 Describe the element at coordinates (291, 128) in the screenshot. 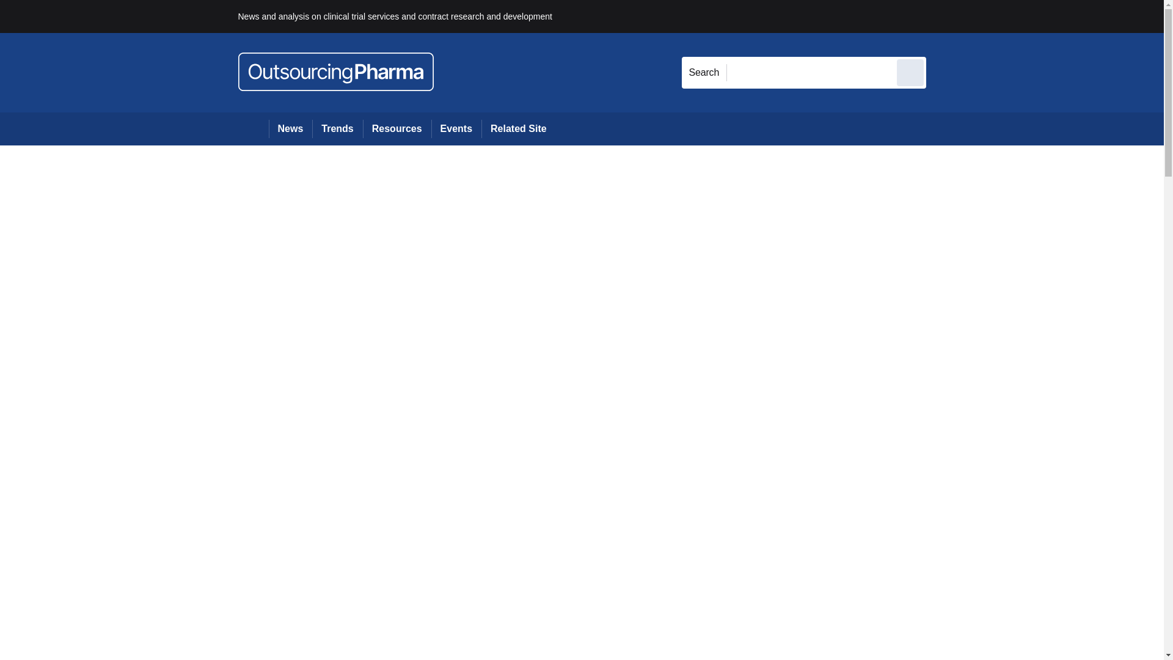

I see `News` at that location.